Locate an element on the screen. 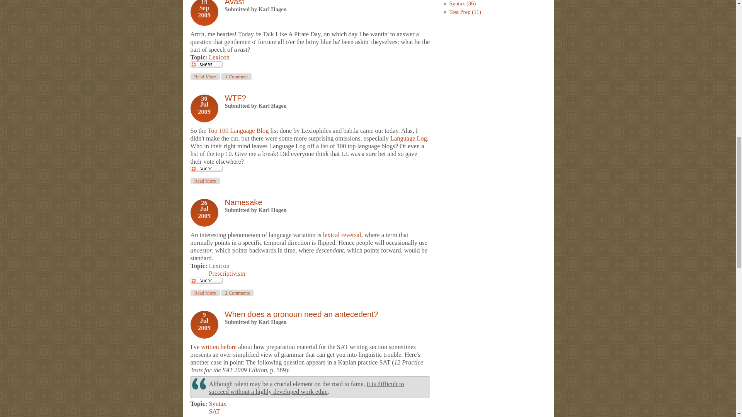  Jump to the first comment of this posting. is located at coordinates (236, 76).